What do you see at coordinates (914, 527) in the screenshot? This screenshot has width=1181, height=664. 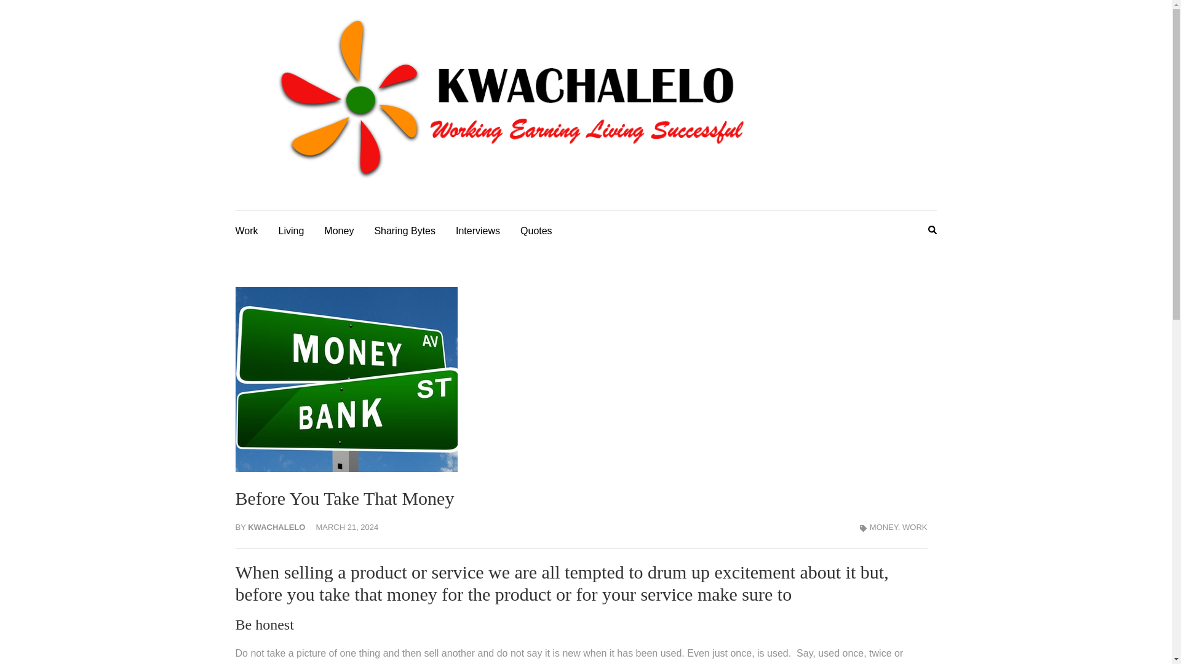 I see `WORK` at bounding box center [914, 527].